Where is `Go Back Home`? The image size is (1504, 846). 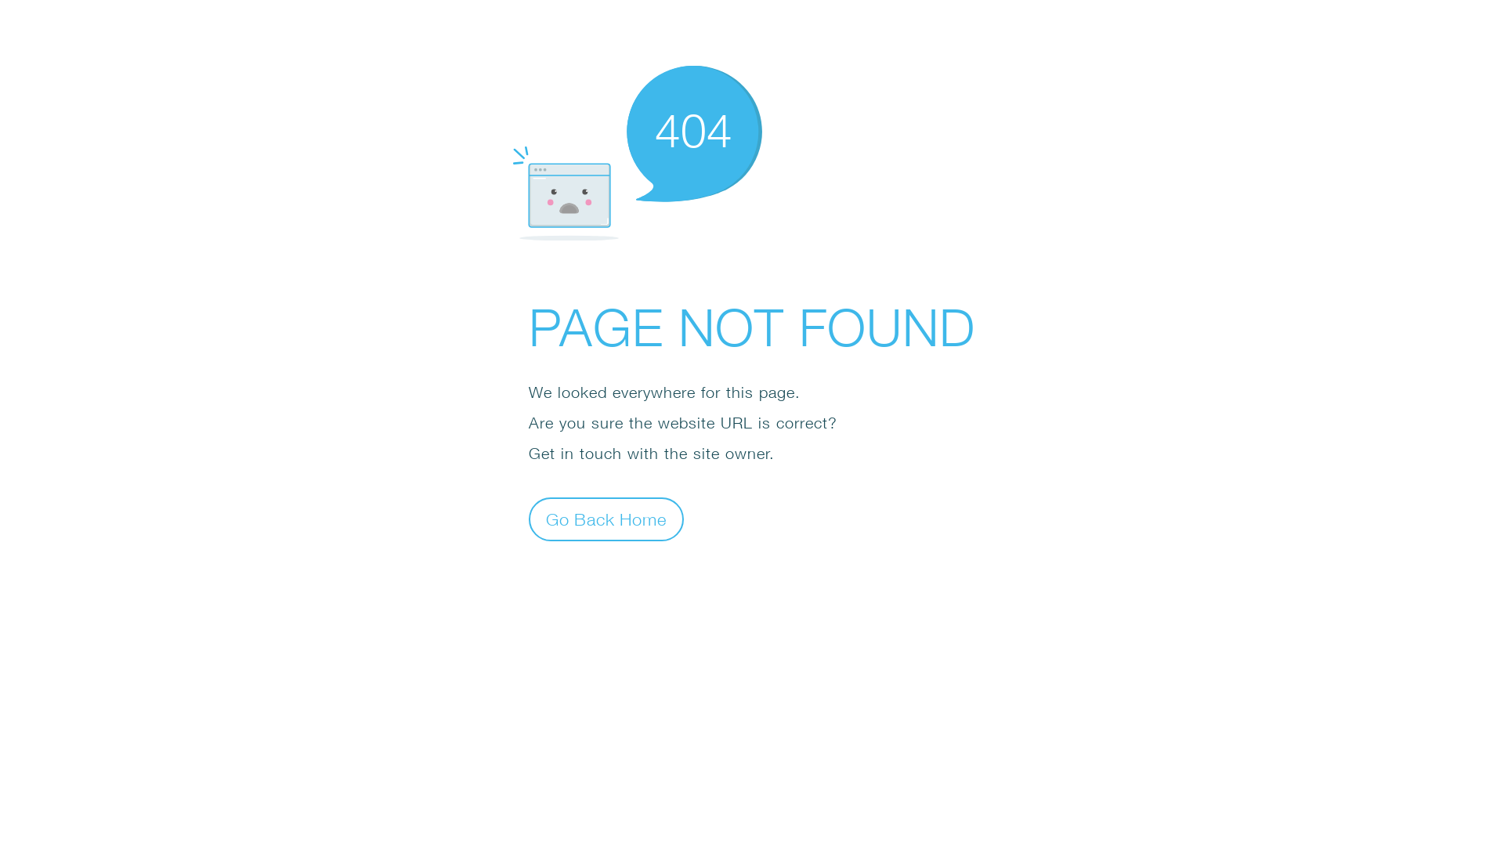
Go Back Home is located at coordinates (606, 519).